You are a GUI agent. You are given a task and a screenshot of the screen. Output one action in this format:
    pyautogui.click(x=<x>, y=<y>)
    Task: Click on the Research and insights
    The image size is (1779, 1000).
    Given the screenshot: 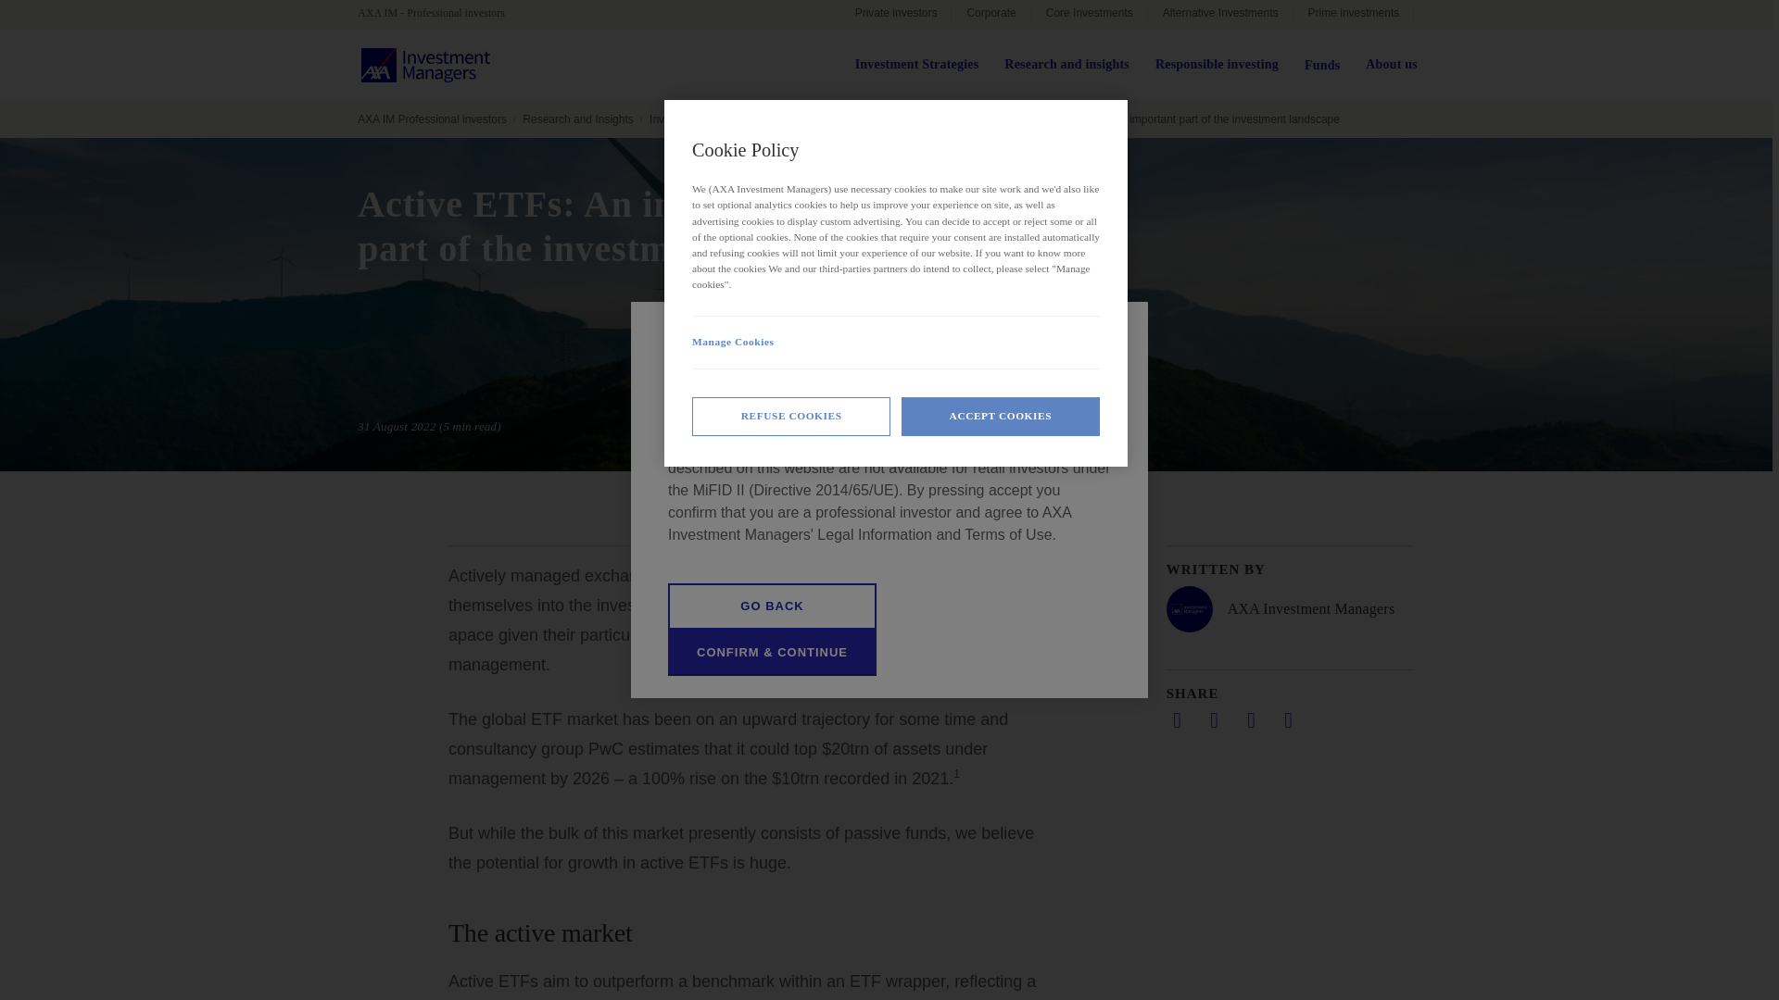 What is the action you would take?
    pyautogui.click(x=1067, y=65)
    